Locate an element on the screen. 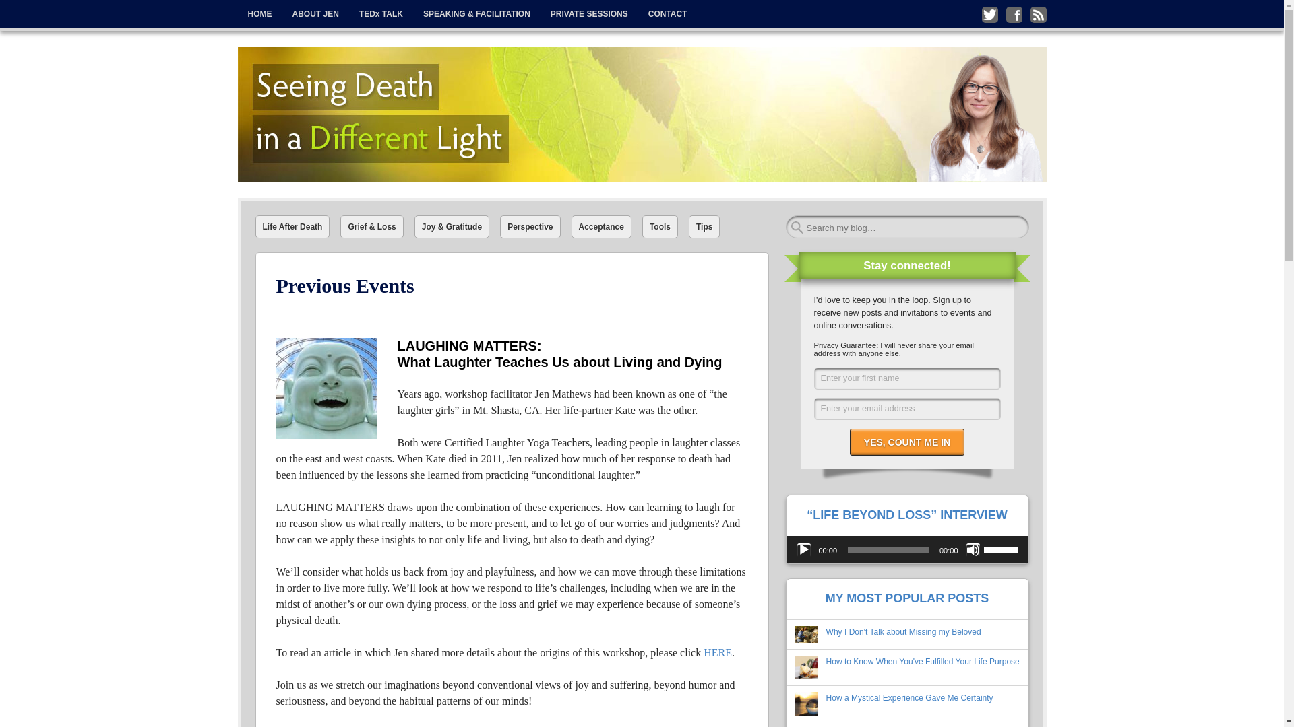  Perspective is located at coordinates (530, 226).